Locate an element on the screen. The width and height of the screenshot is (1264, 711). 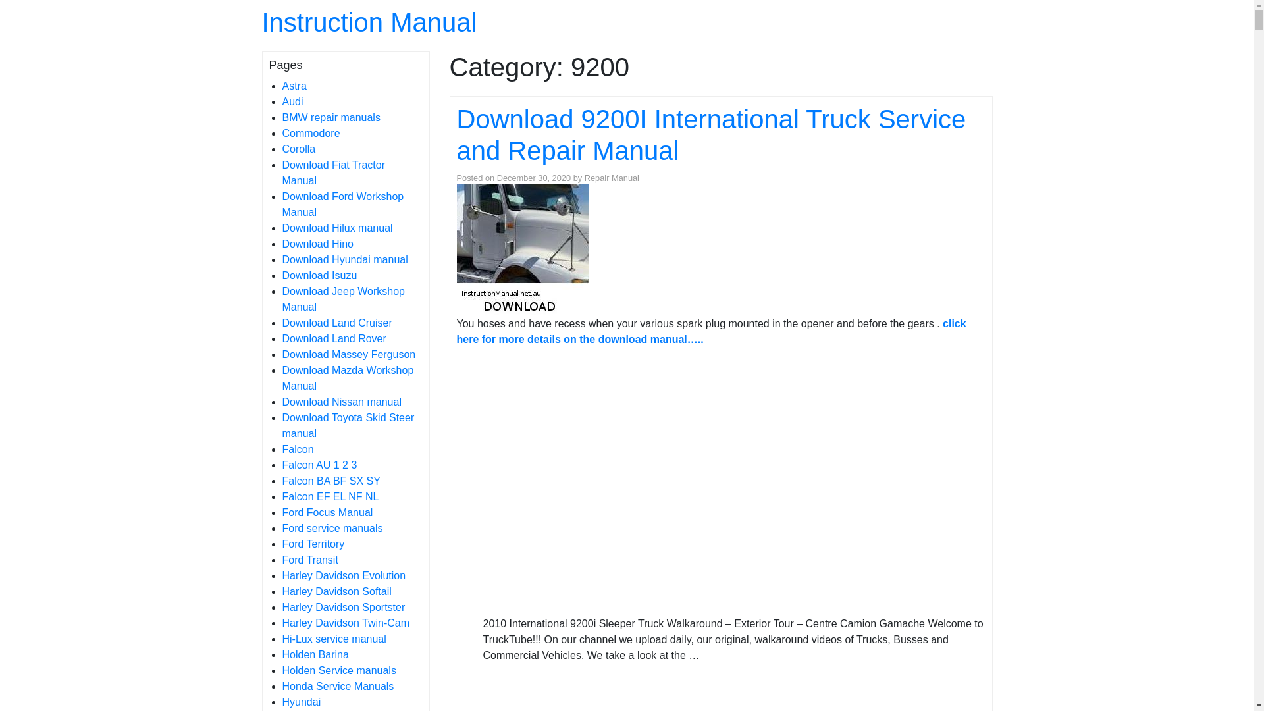
Corolla is located at coordinates (299, 149).